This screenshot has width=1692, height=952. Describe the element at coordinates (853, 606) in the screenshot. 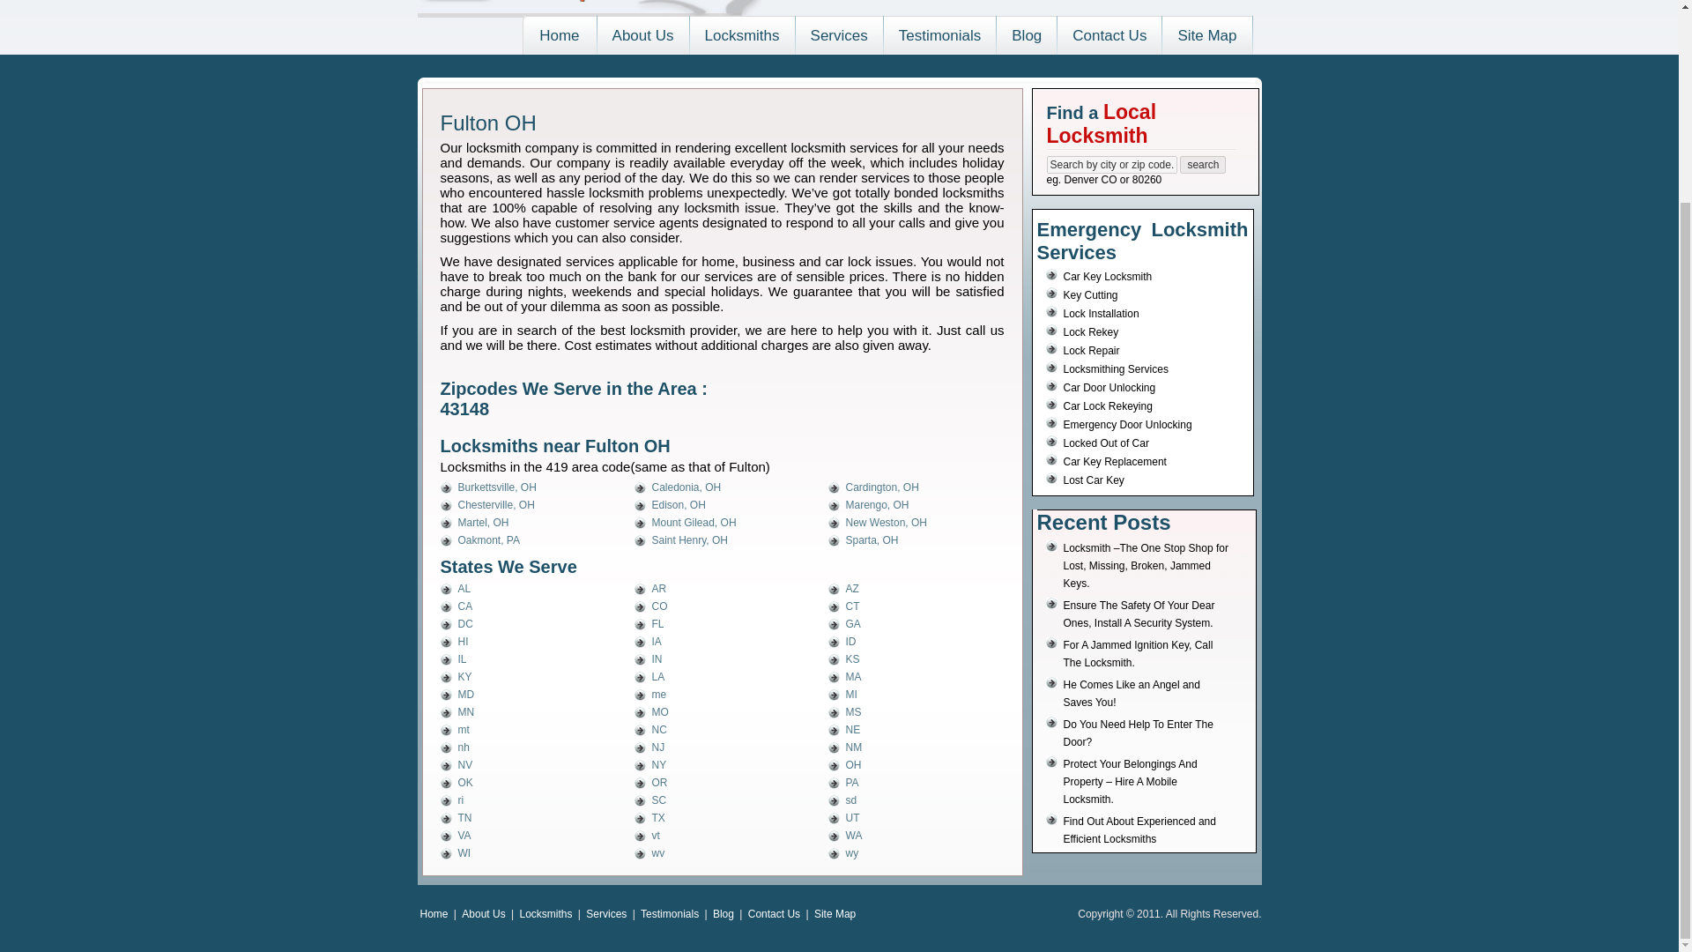

I see `CT` at that location.